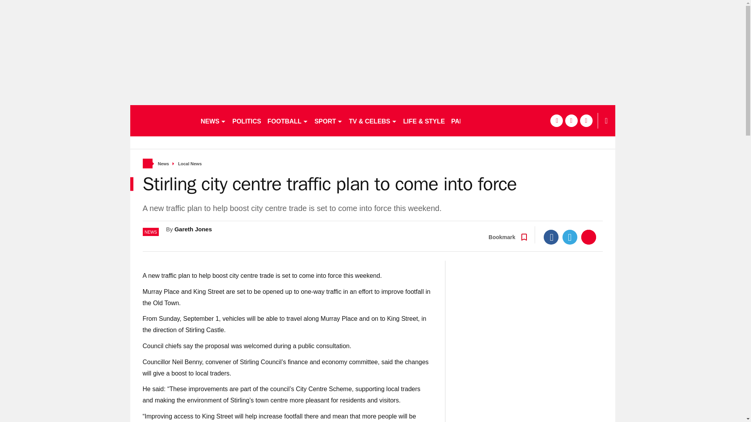  Describe the element at coordinates (571, 120) in the screenshot. I see `twitter` at that location.